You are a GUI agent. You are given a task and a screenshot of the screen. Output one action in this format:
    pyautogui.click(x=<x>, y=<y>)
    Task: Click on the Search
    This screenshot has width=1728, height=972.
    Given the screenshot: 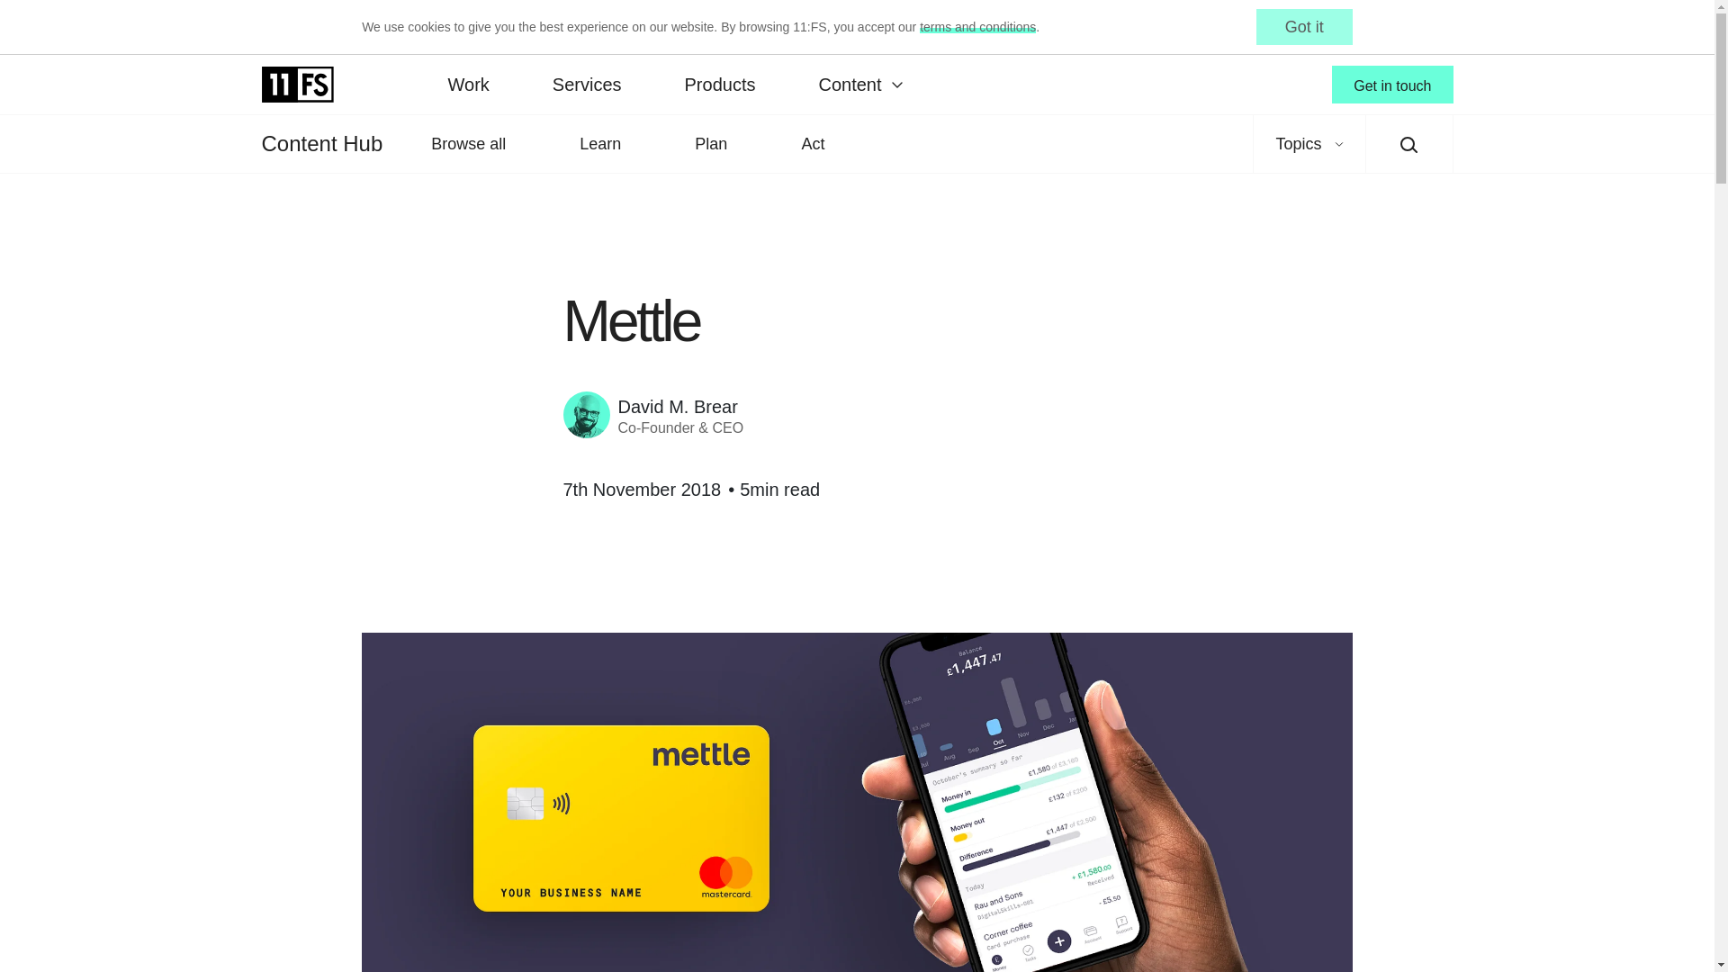 What is the action you would take?
    pyautogui.click(x=1409, y=144)
    